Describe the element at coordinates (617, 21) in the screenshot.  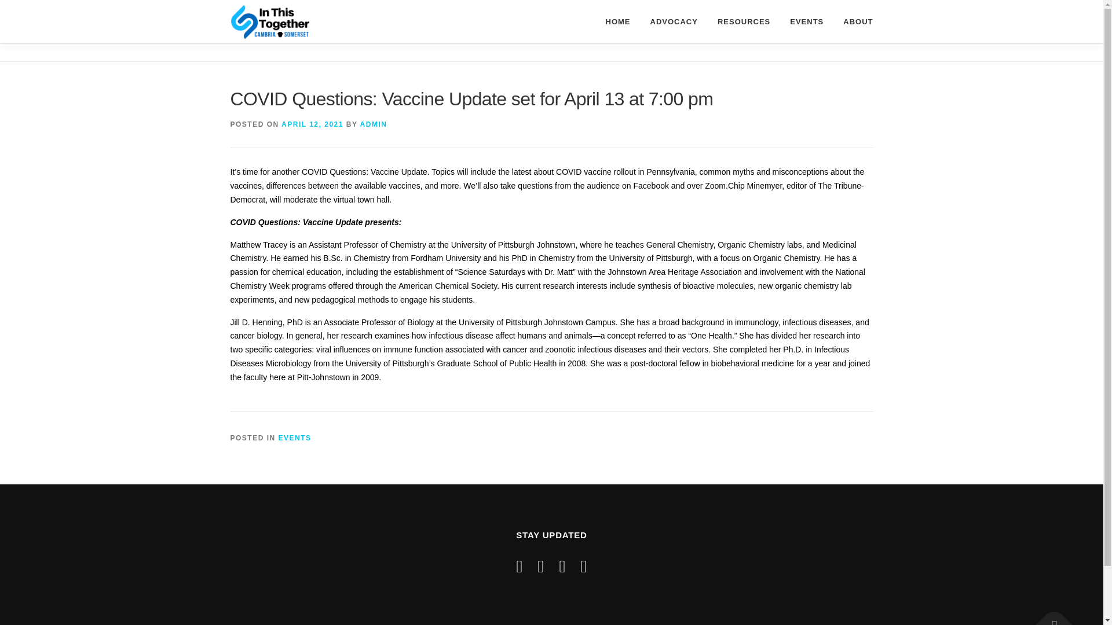
I see `HOME` at that location.